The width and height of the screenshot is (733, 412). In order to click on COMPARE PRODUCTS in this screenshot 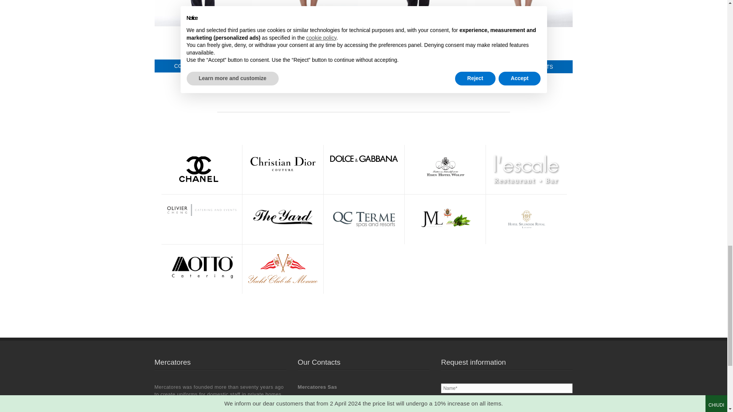, I will do `click(309, 66)`.